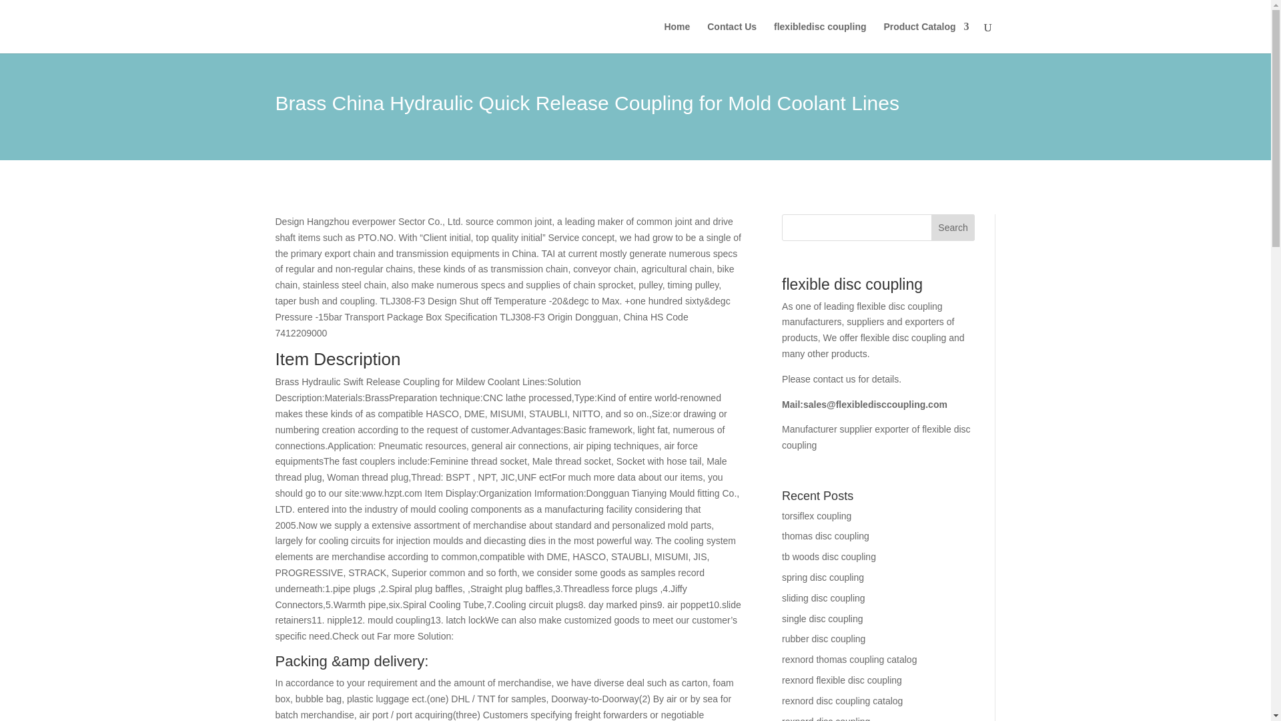 The width and height of the screenshot is (1281, 721). Describe the element at coordinates (842, 701) in the screenshot. I see `rexnord disc coupling catalog` at that location.